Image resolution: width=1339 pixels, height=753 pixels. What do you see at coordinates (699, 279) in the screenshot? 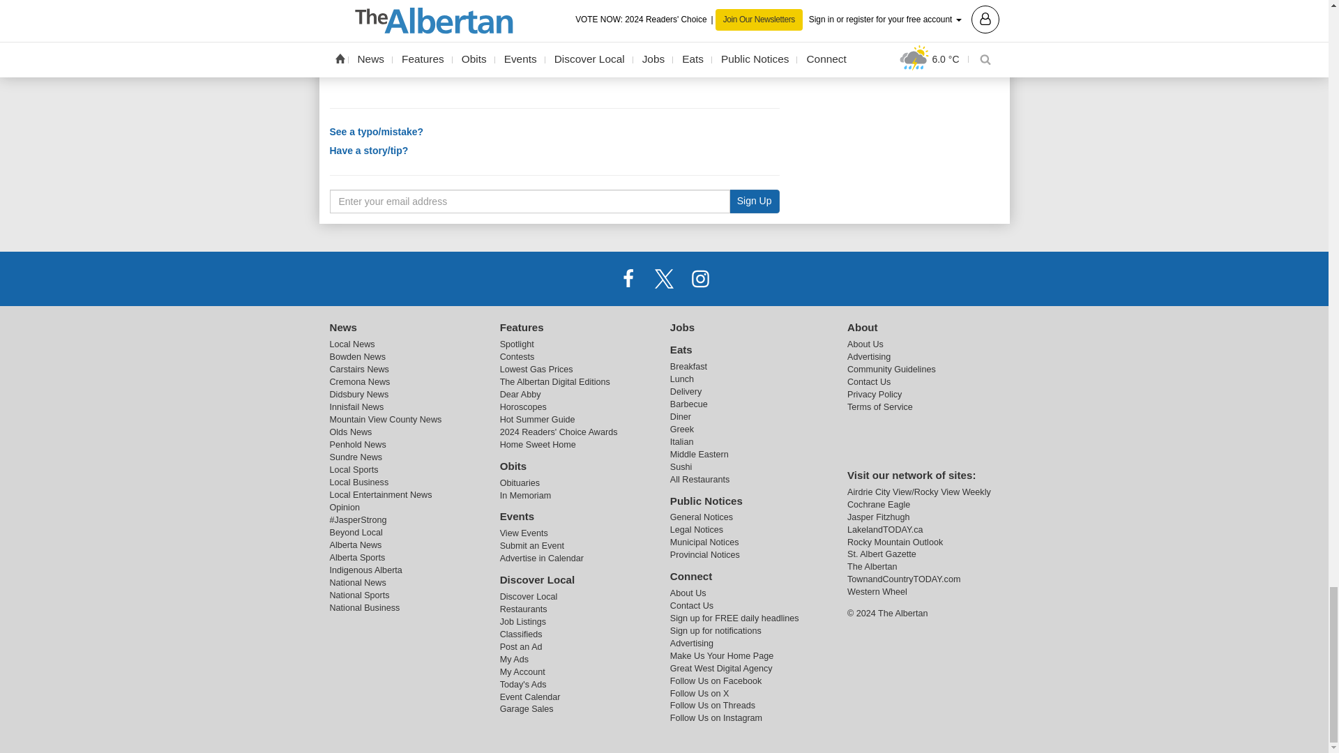
I see `Instagram` at bounding box center [699, 279].